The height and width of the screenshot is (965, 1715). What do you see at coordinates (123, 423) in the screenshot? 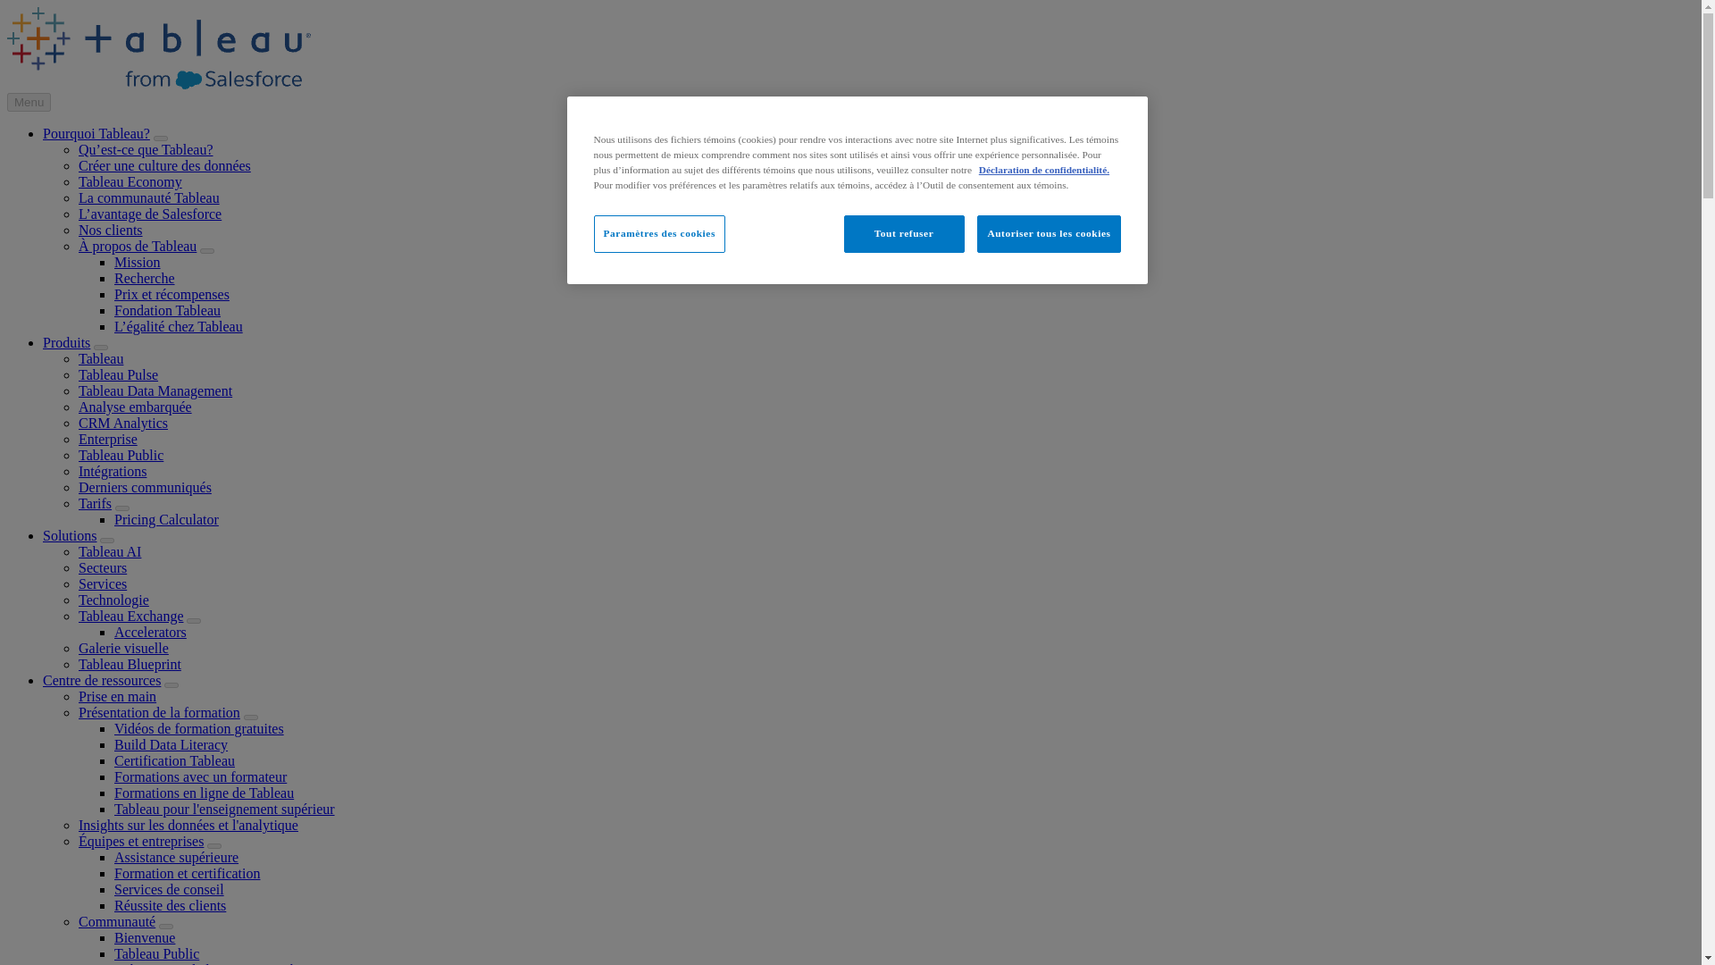
I see `CRM Analytics` at bounding box center [123, 423].